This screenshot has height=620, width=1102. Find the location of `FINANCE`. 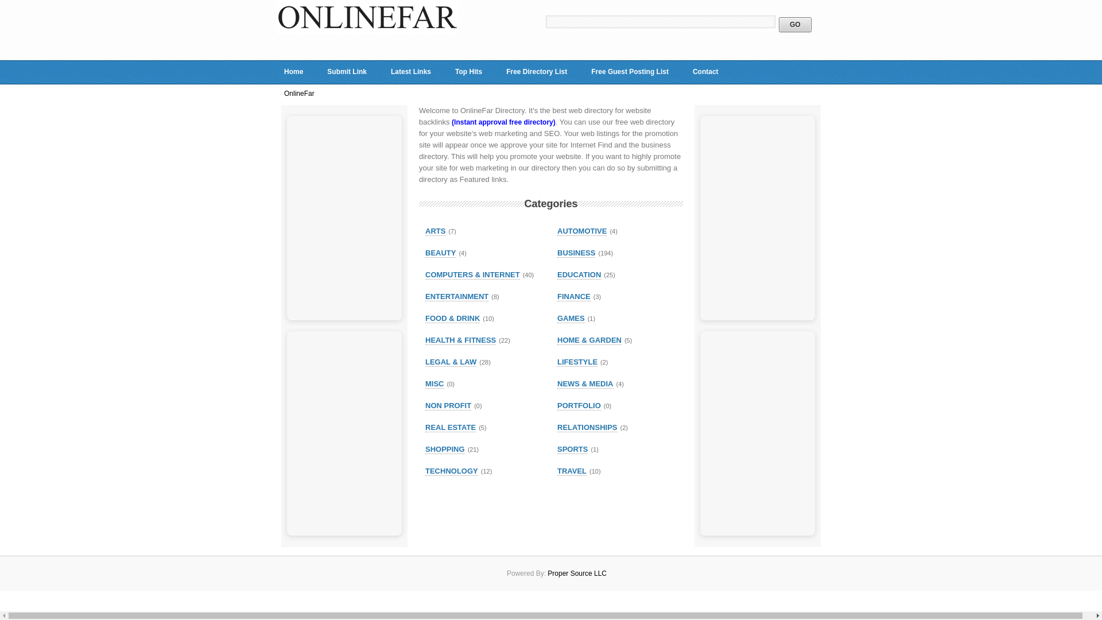

FINANCE is located at coordinates (574, 296).